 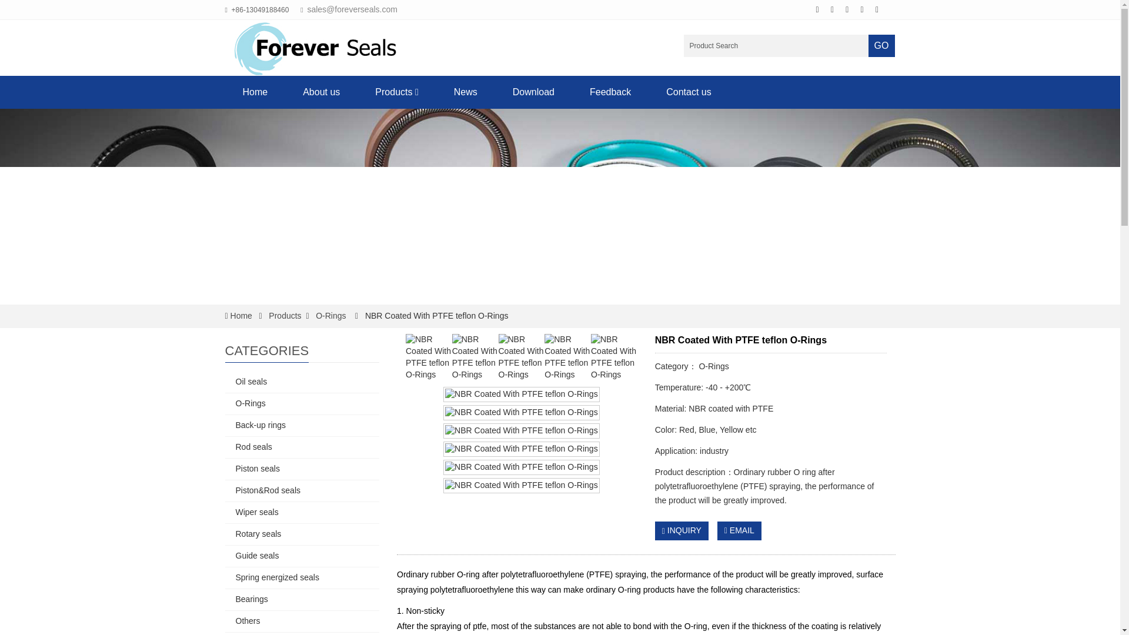 What do you see at coordinates (330, 316) in the screenshot?
I see `O-Rings` at bounding box center [330, 316].